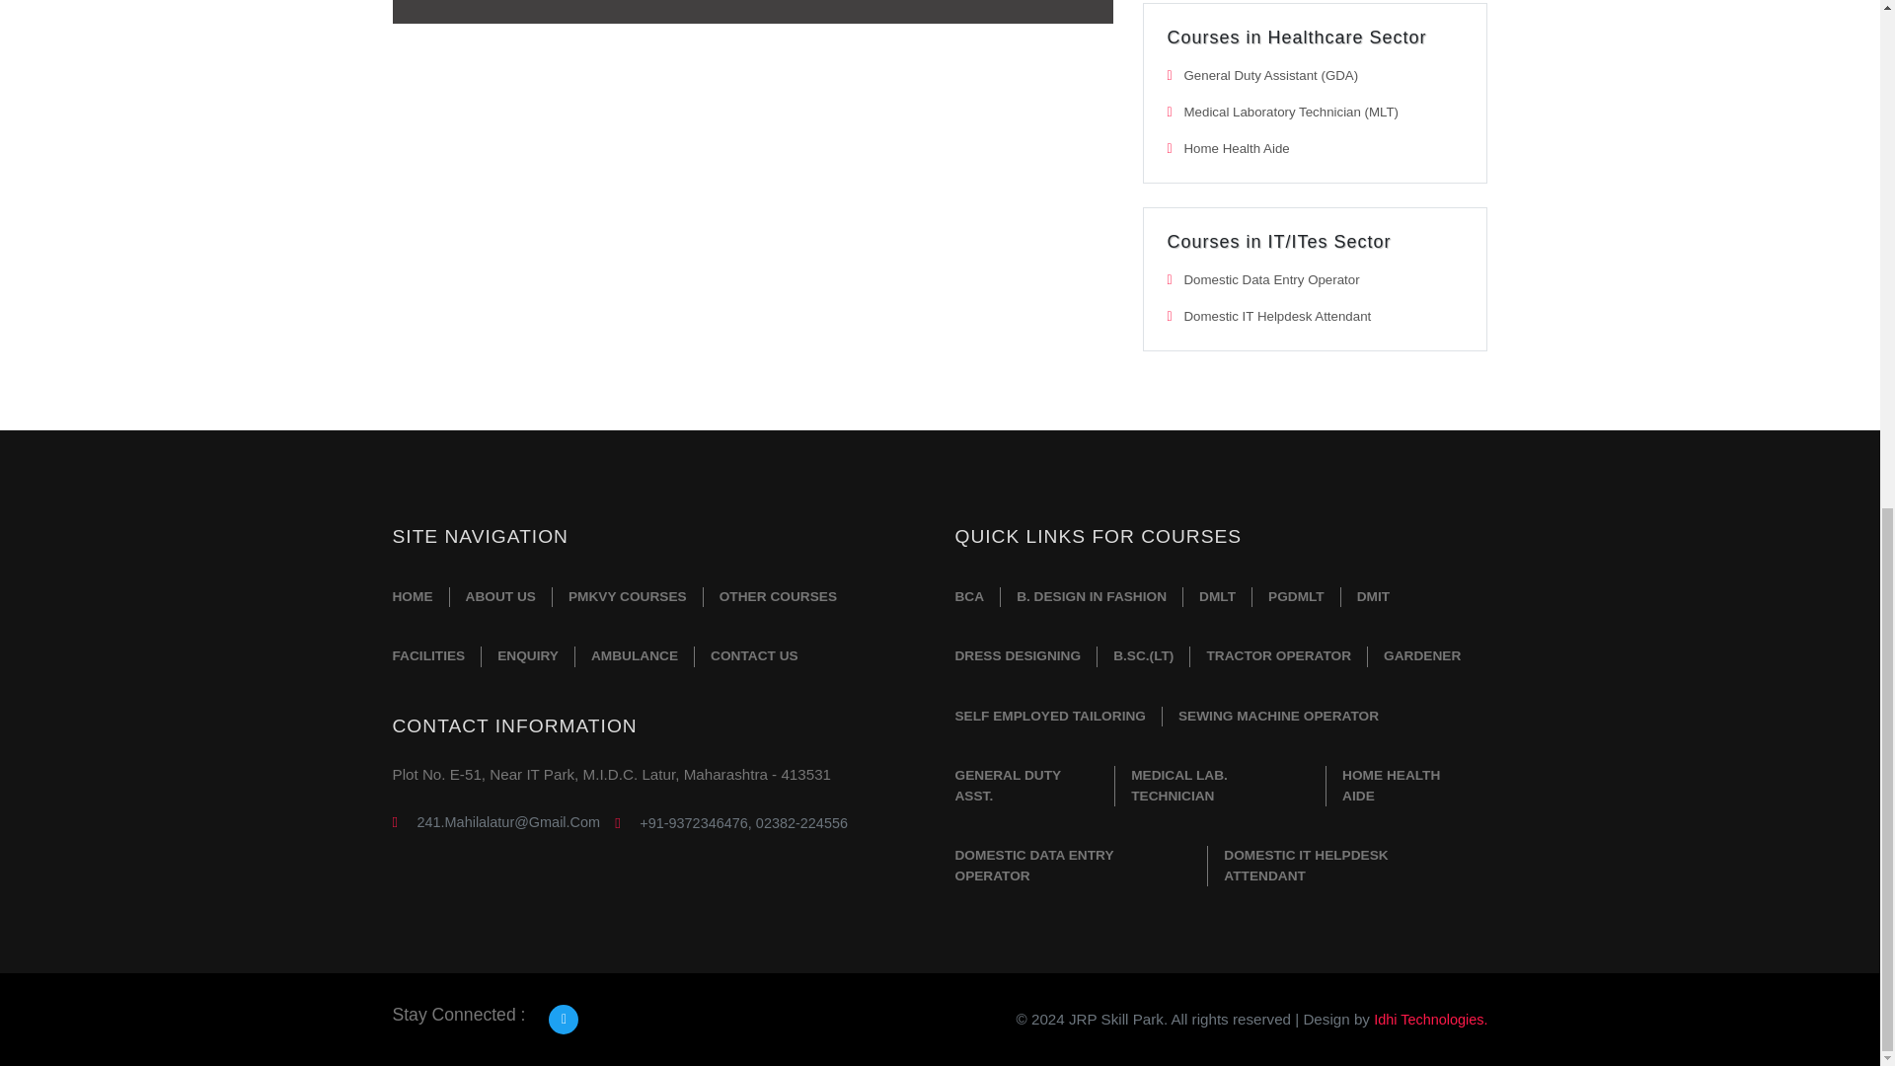 The height and width of the screenshot is (1066, 1895). What do you see at coordinates (1272, 279) in the screenshot?
I see `Domestic Data Entry Operator` at bounding box center [1272, 279].